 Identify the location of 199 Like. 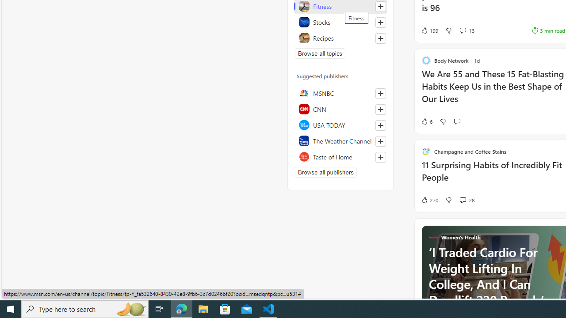
(429, 30).